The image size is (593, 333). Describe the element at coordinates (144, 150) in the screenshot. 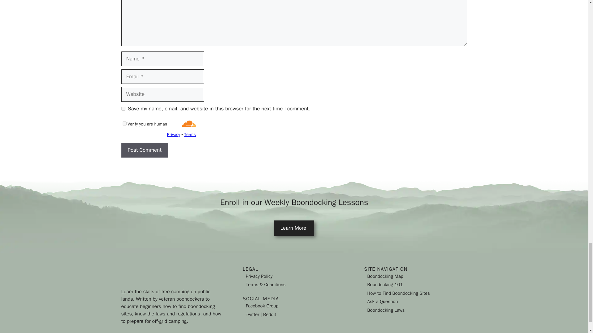

I see `Post Comment` at that location.